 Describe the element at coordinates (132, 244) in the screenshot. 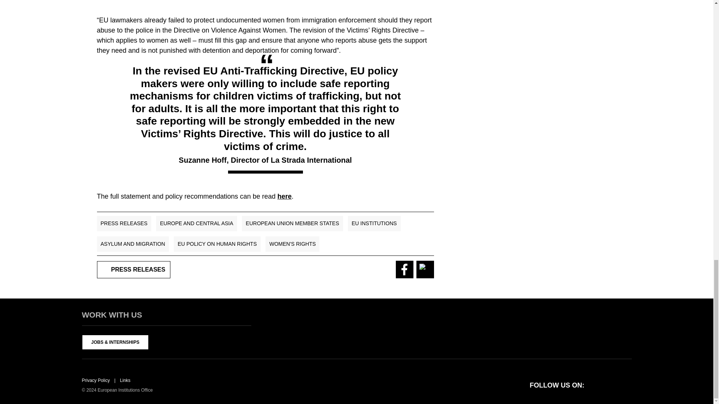

I see `ASYLUM AND MIGRATION` at that location.